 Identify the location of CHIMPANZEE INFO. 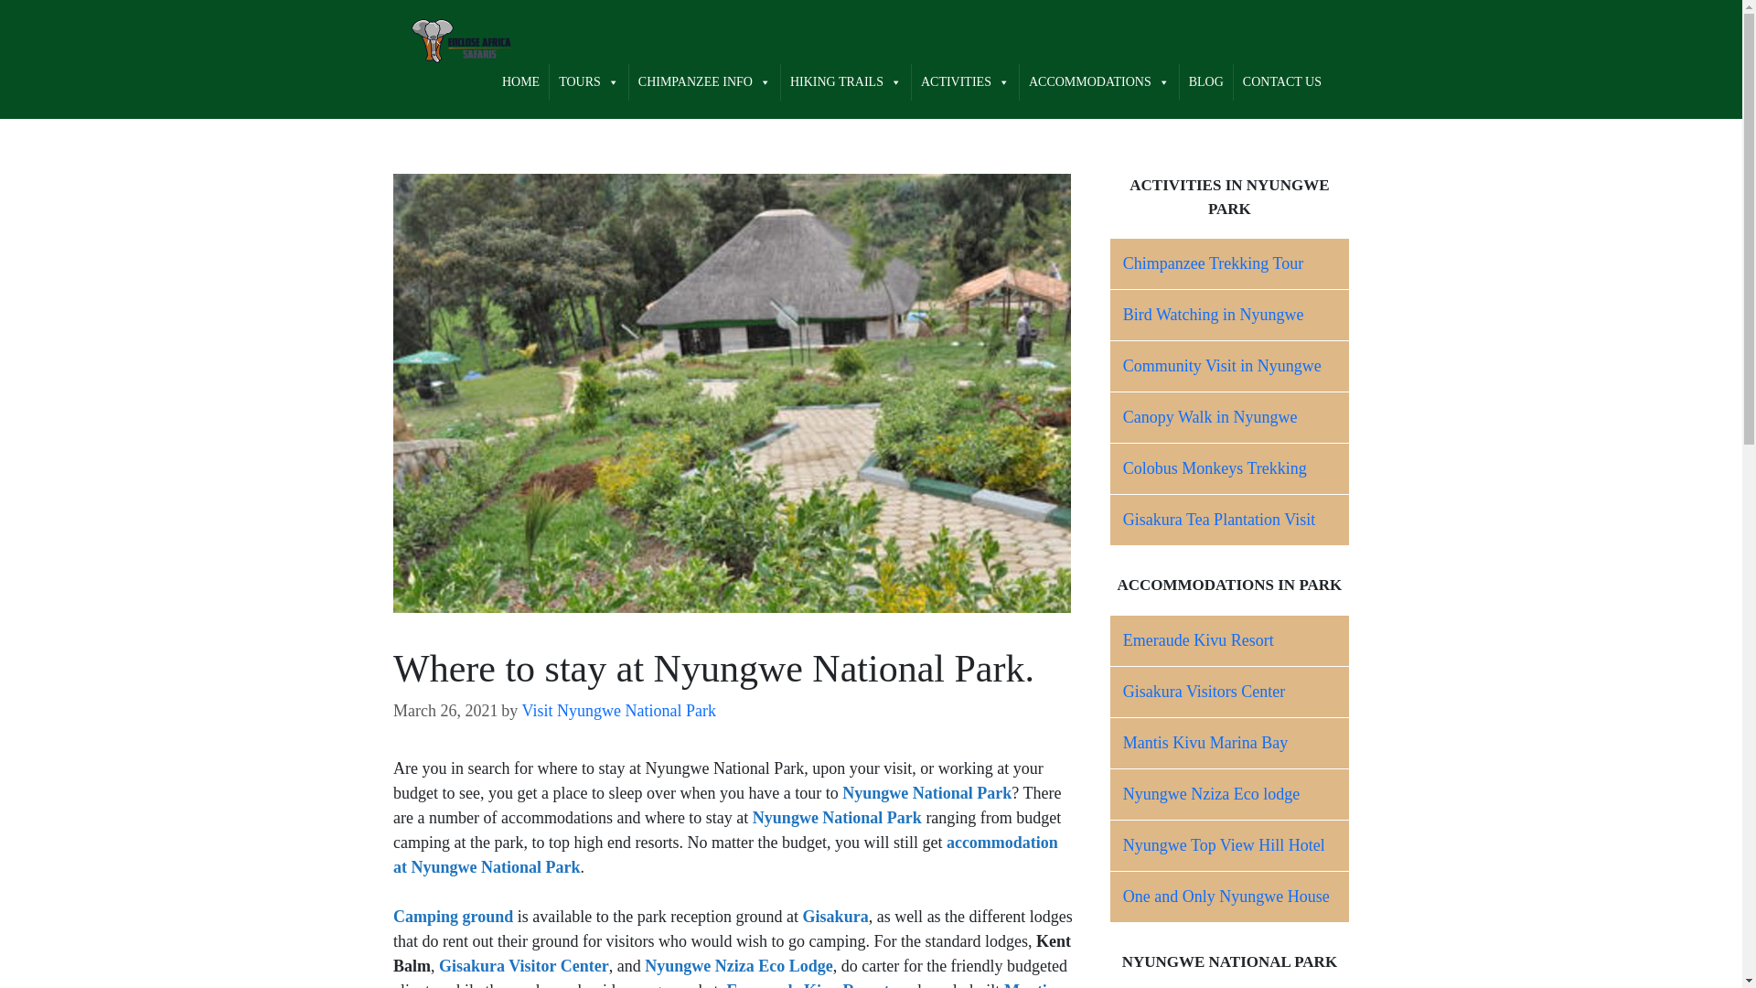
(704, 82).